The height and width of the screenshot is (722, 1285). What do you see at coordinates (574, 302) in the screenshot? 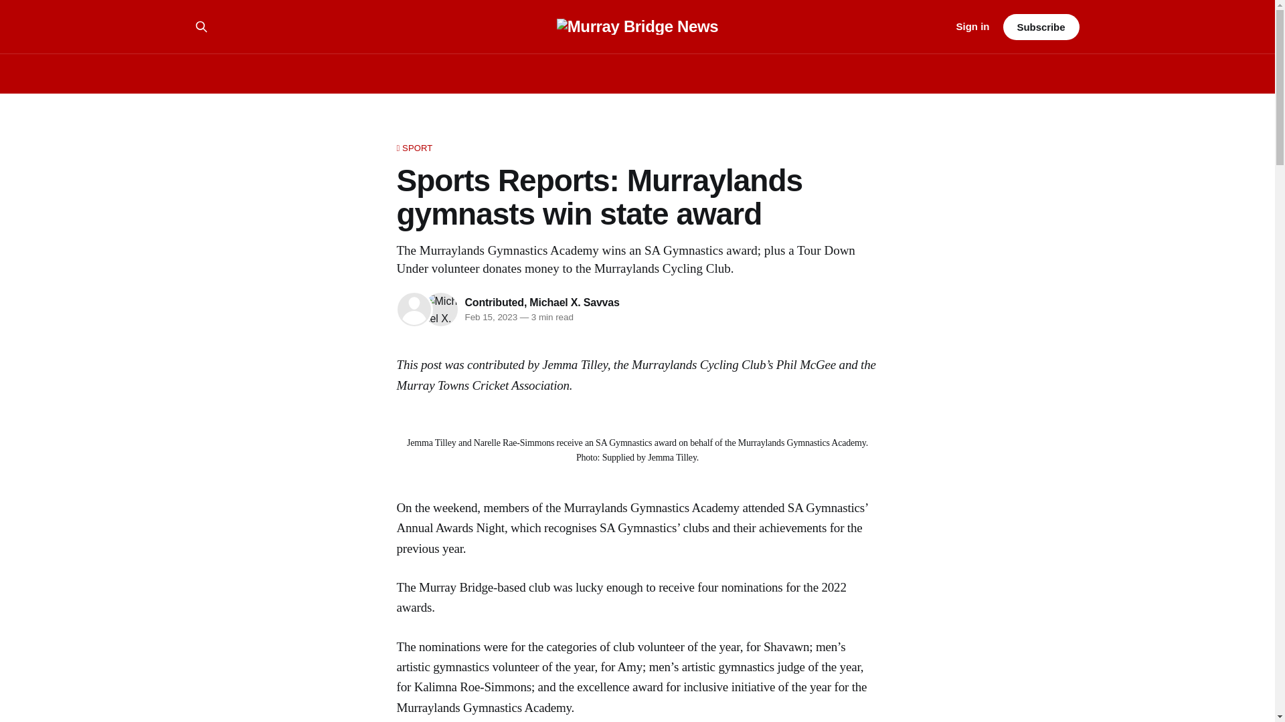
I see `Michael X. Savvas` at bounding box center [574, 302].